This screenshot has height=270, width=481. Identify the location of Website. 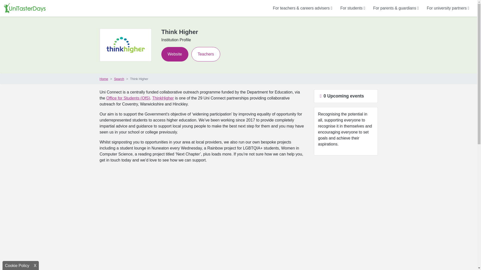
(175, 54).